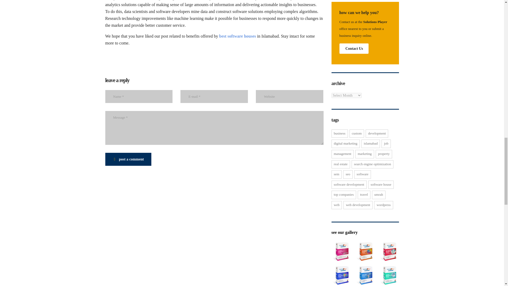  I want to click on mhms, so click(389, 252).